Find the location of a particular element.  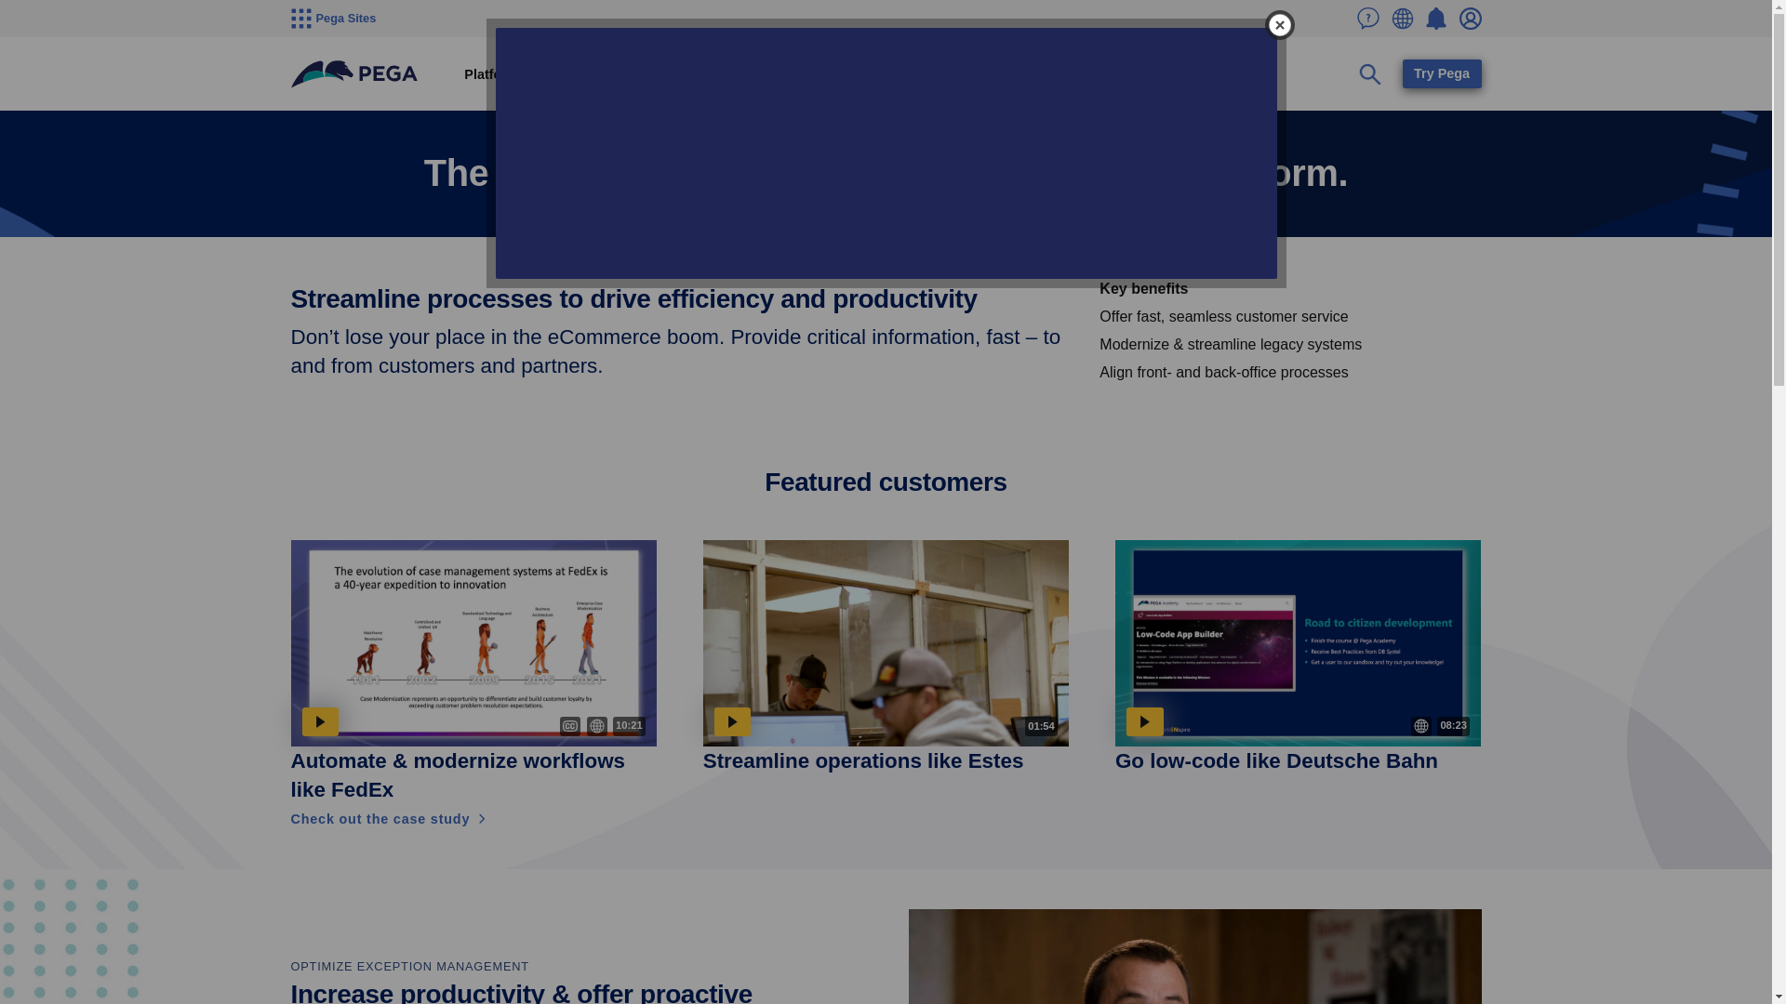

Solutions is located at coordinates (572, 74).